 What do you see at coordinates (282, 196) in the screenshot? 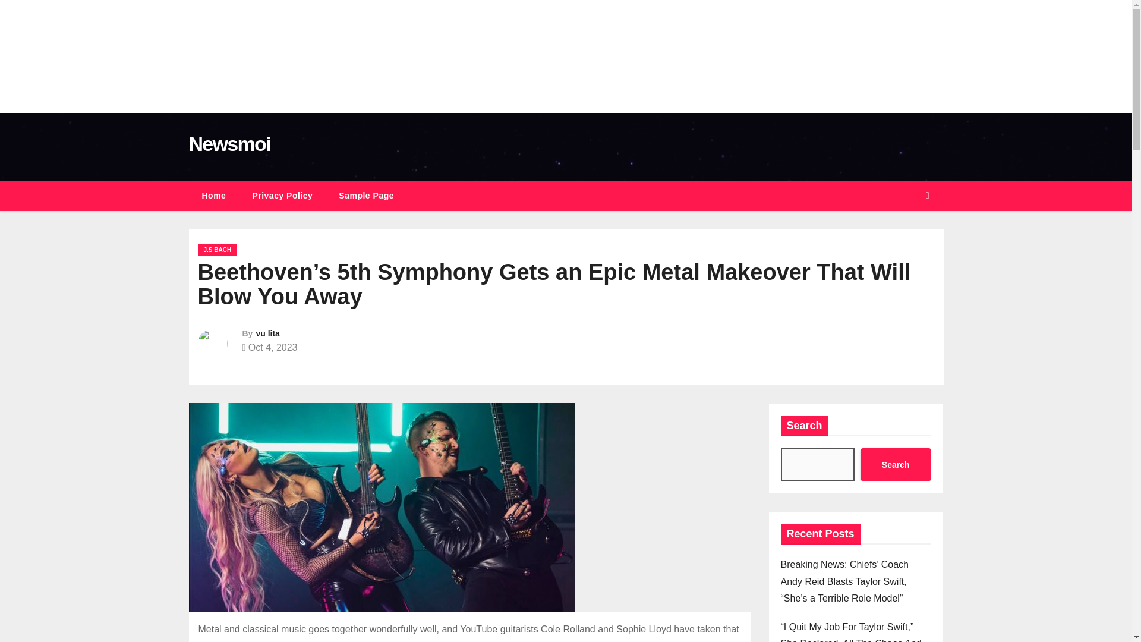
I see `Privacy Policy` at bounding box center [282, 196].